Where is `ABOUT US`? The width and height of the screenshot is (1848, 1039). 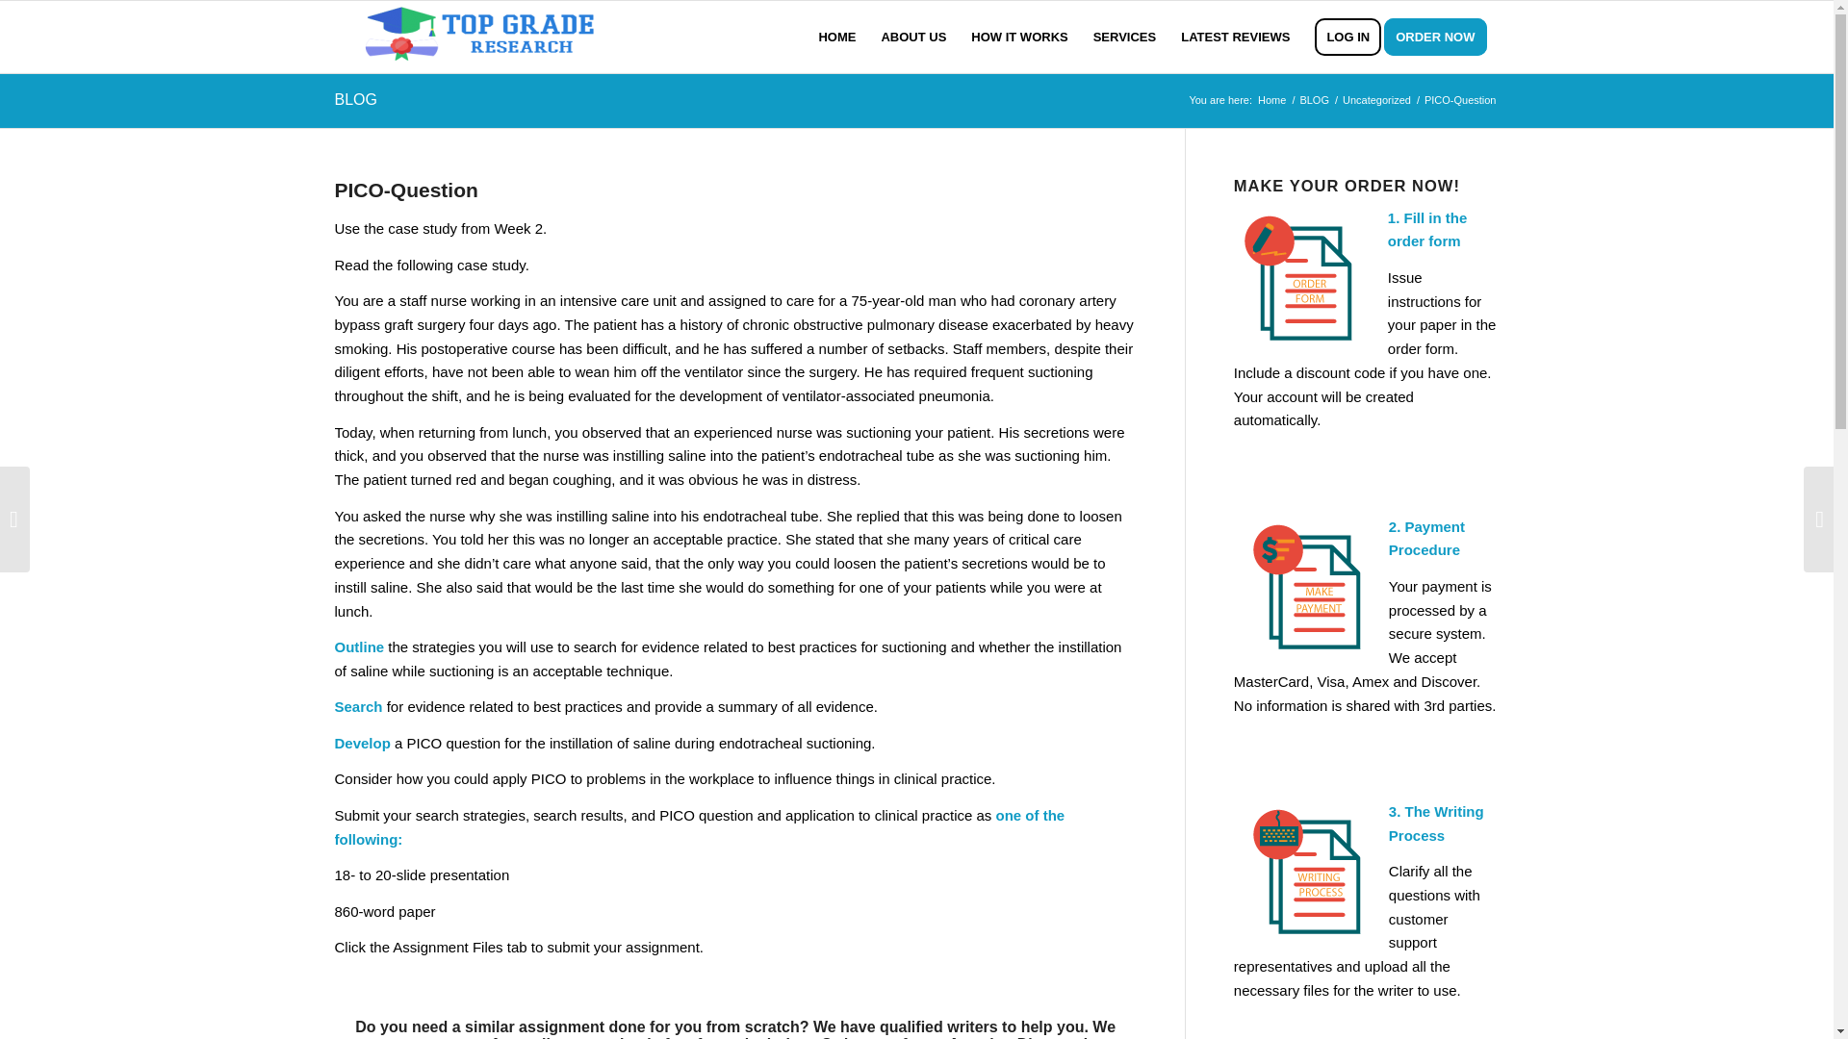
ABOUT US is located at coordinates (913, 37).